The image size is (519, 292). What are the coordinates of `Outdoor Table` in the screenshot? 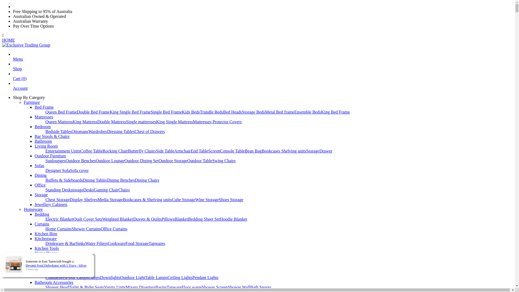 It's located at (200, 161).